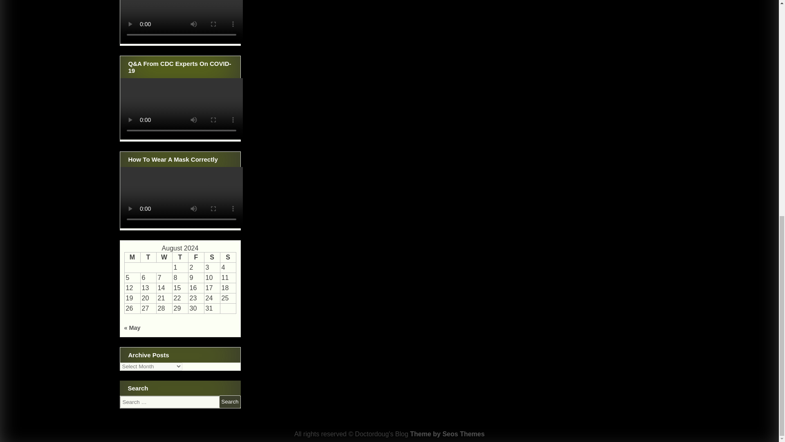  Describe the element at coordinates (131, 28) in the screenshot. I see `Play` at that location.